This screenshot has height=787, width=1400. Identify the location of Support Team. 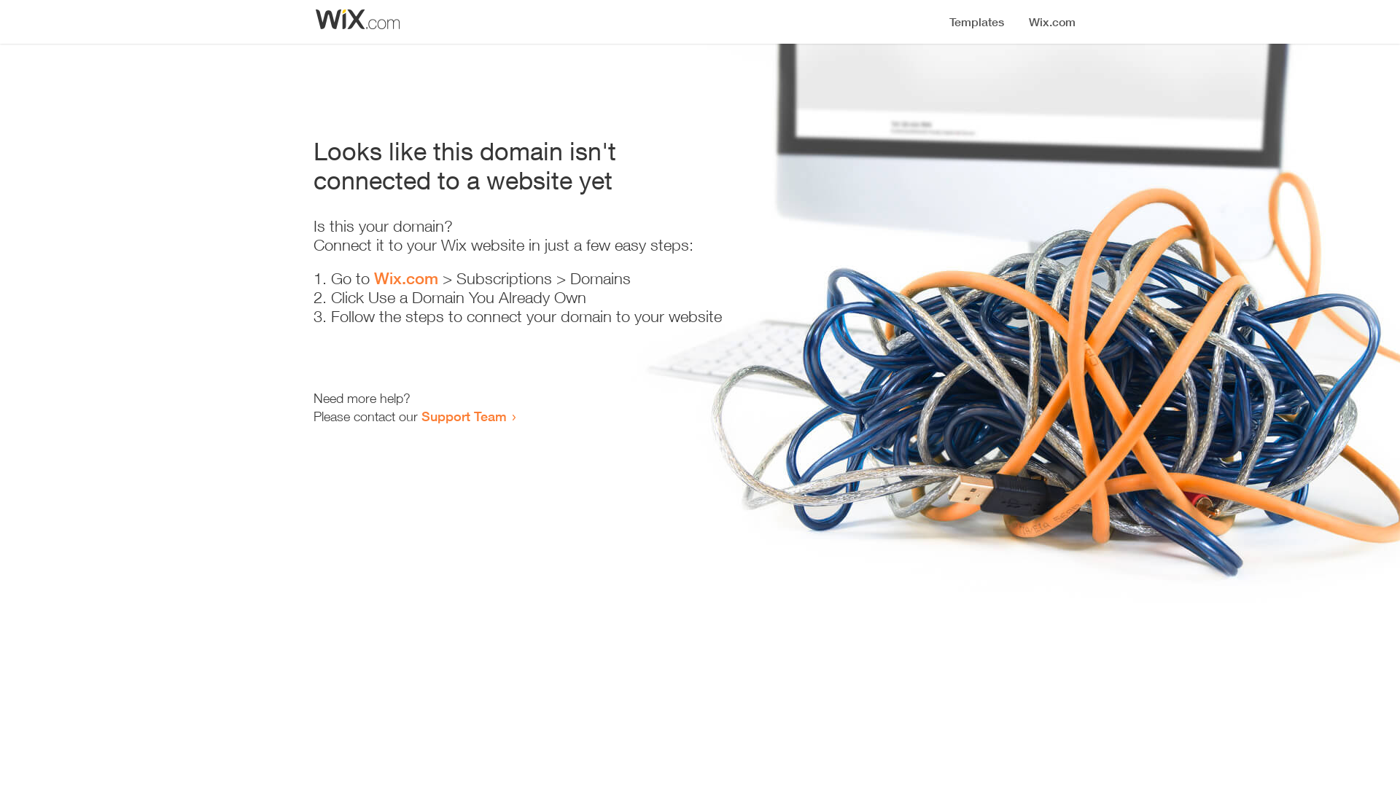
(464, 416).